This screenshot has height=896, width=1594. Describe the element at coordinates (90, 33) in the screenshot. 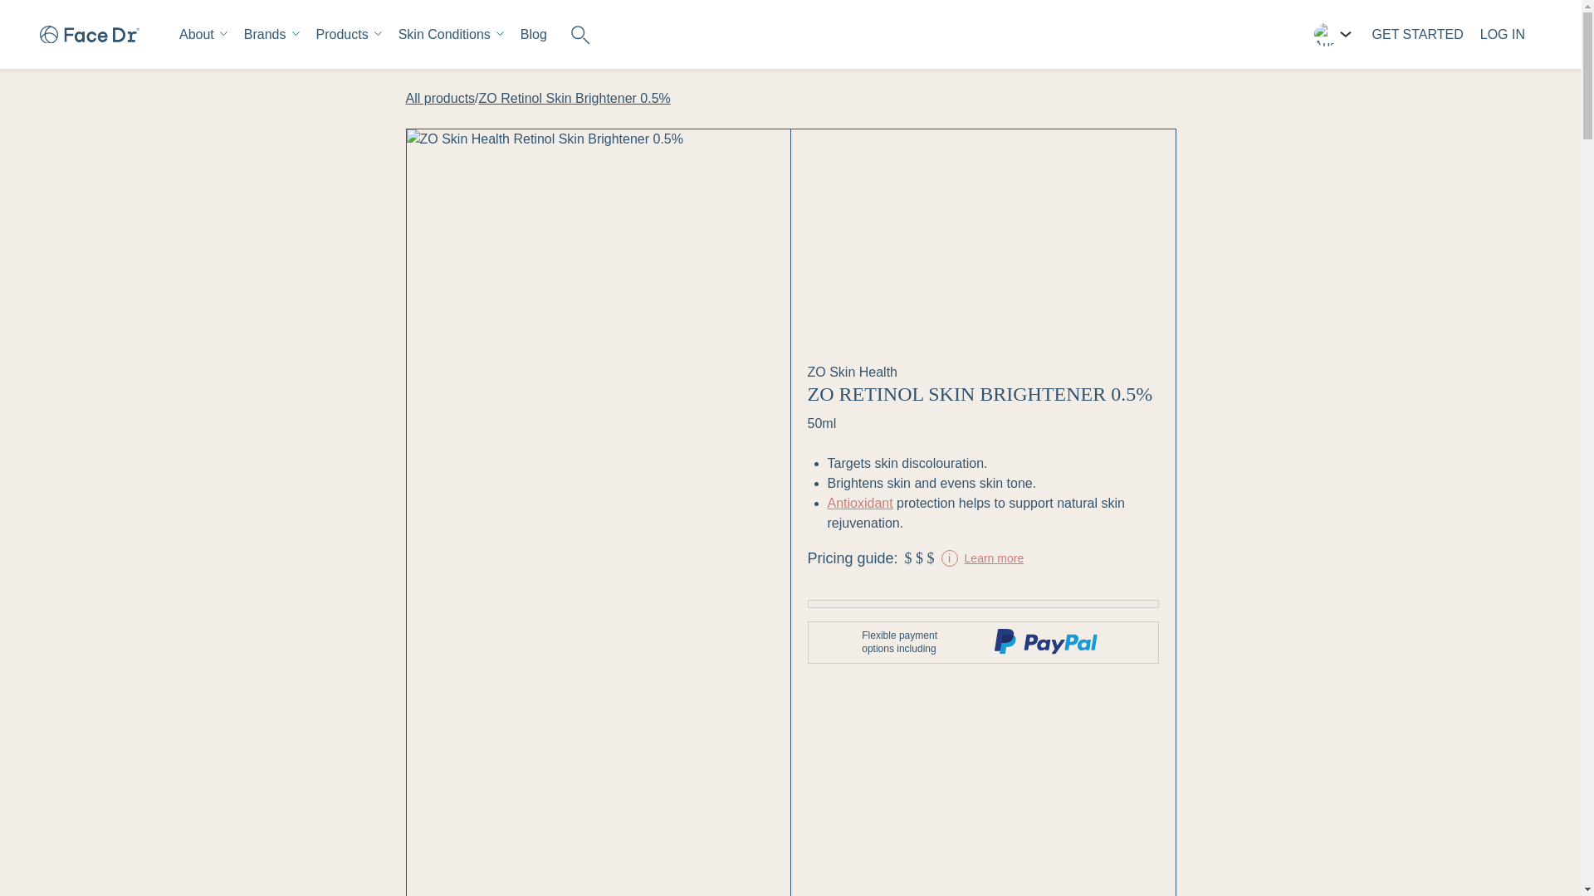

I see `Facedr: Click To Go To Homepage` at that location.